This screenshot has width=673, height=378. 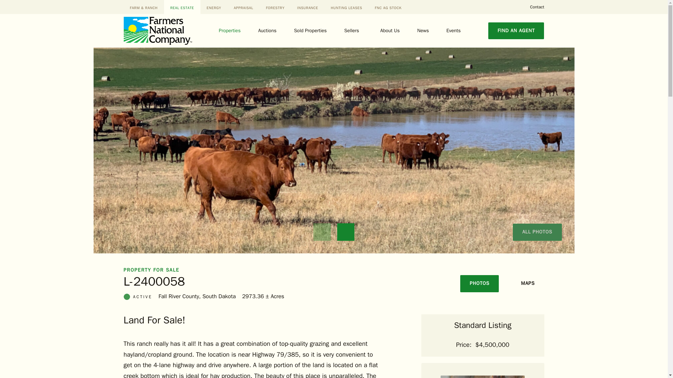 What do you see at coordinates (275, 8) in the screenshot?
I see `FORESTRY` at bounding box center [275, 8].